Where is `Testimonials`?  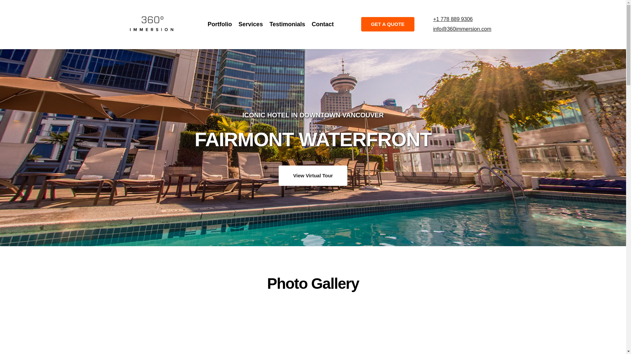 Testimonials is located at coordinates (287, 24).